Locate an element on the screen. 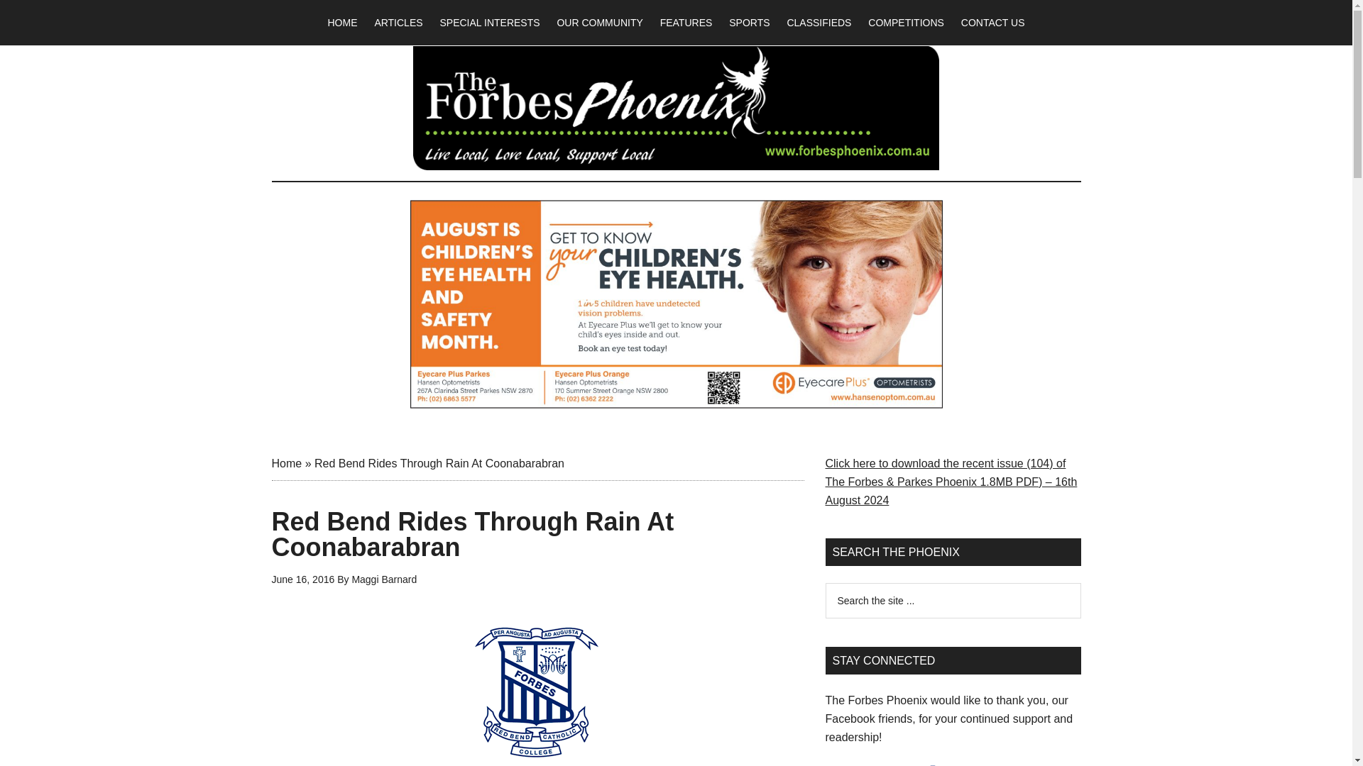  SPORTS is located at coordinates (750, 23).